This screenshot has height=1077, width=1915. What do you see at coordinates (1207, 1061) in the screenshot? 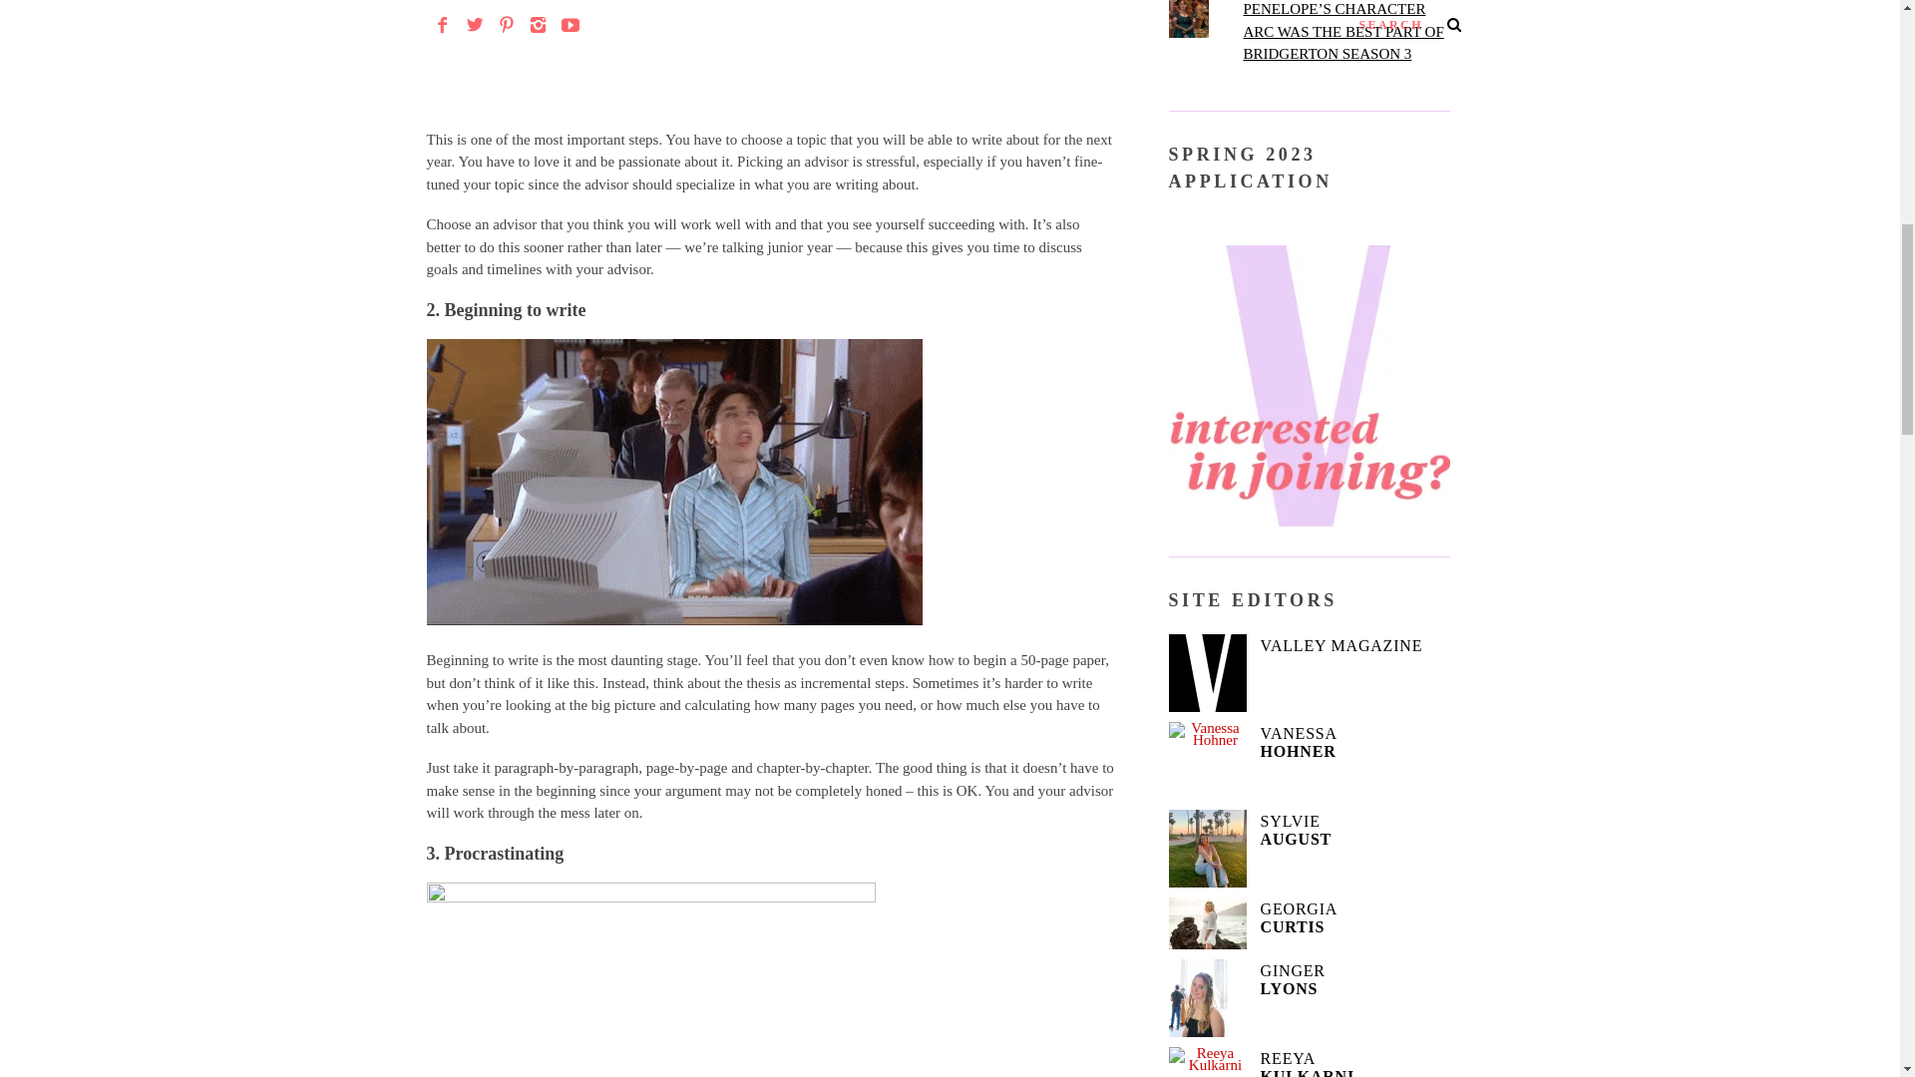
I see `Reeya Kulkarni` at bounding box center [1207, 1061].